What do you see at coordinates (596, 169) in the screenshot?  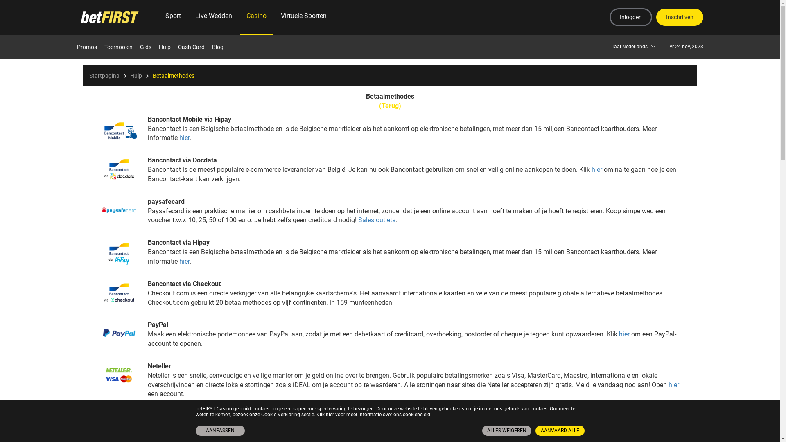 I see `hier` at bounding box center [596, 169].